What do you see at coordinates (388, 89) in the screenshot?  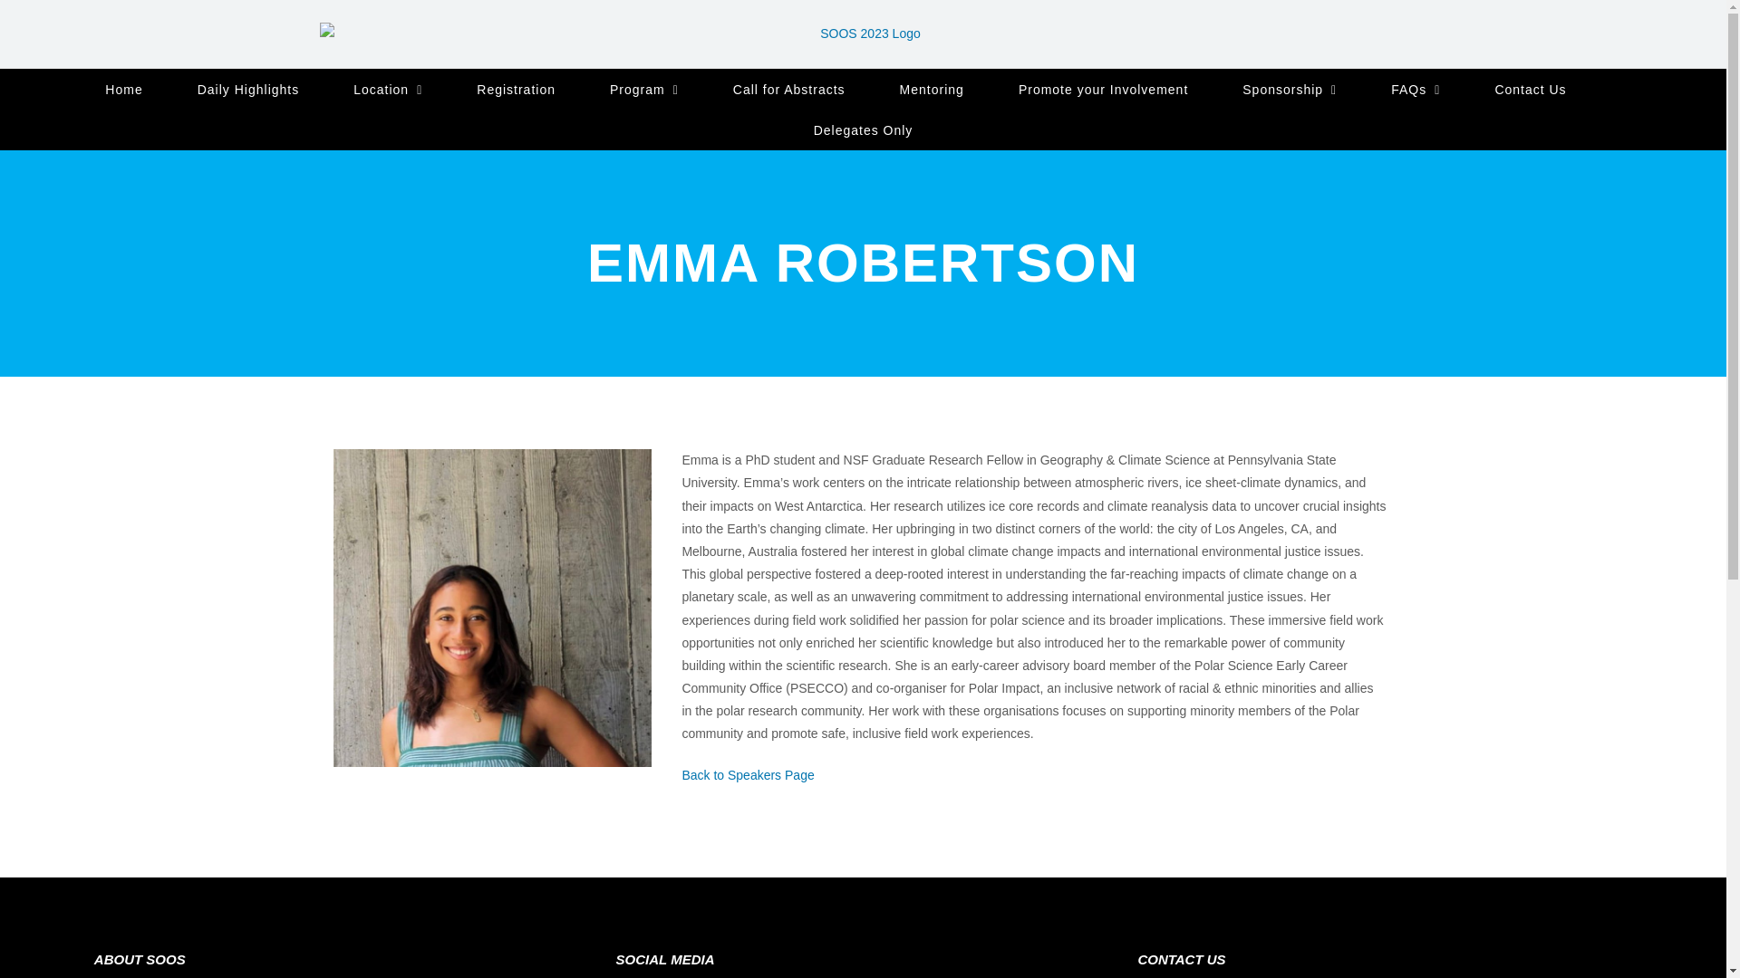 I see `Location` at bounding box center [388, 89].